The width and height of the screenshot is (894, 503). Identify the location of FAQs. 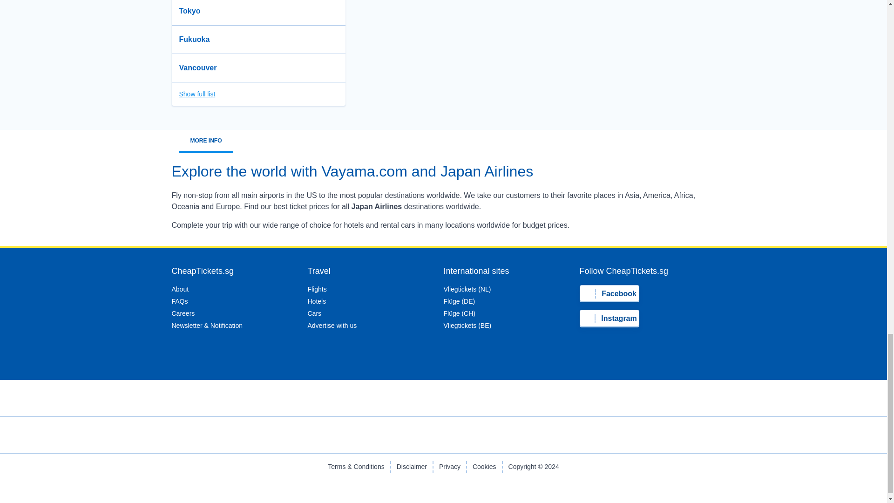
(180, 301).